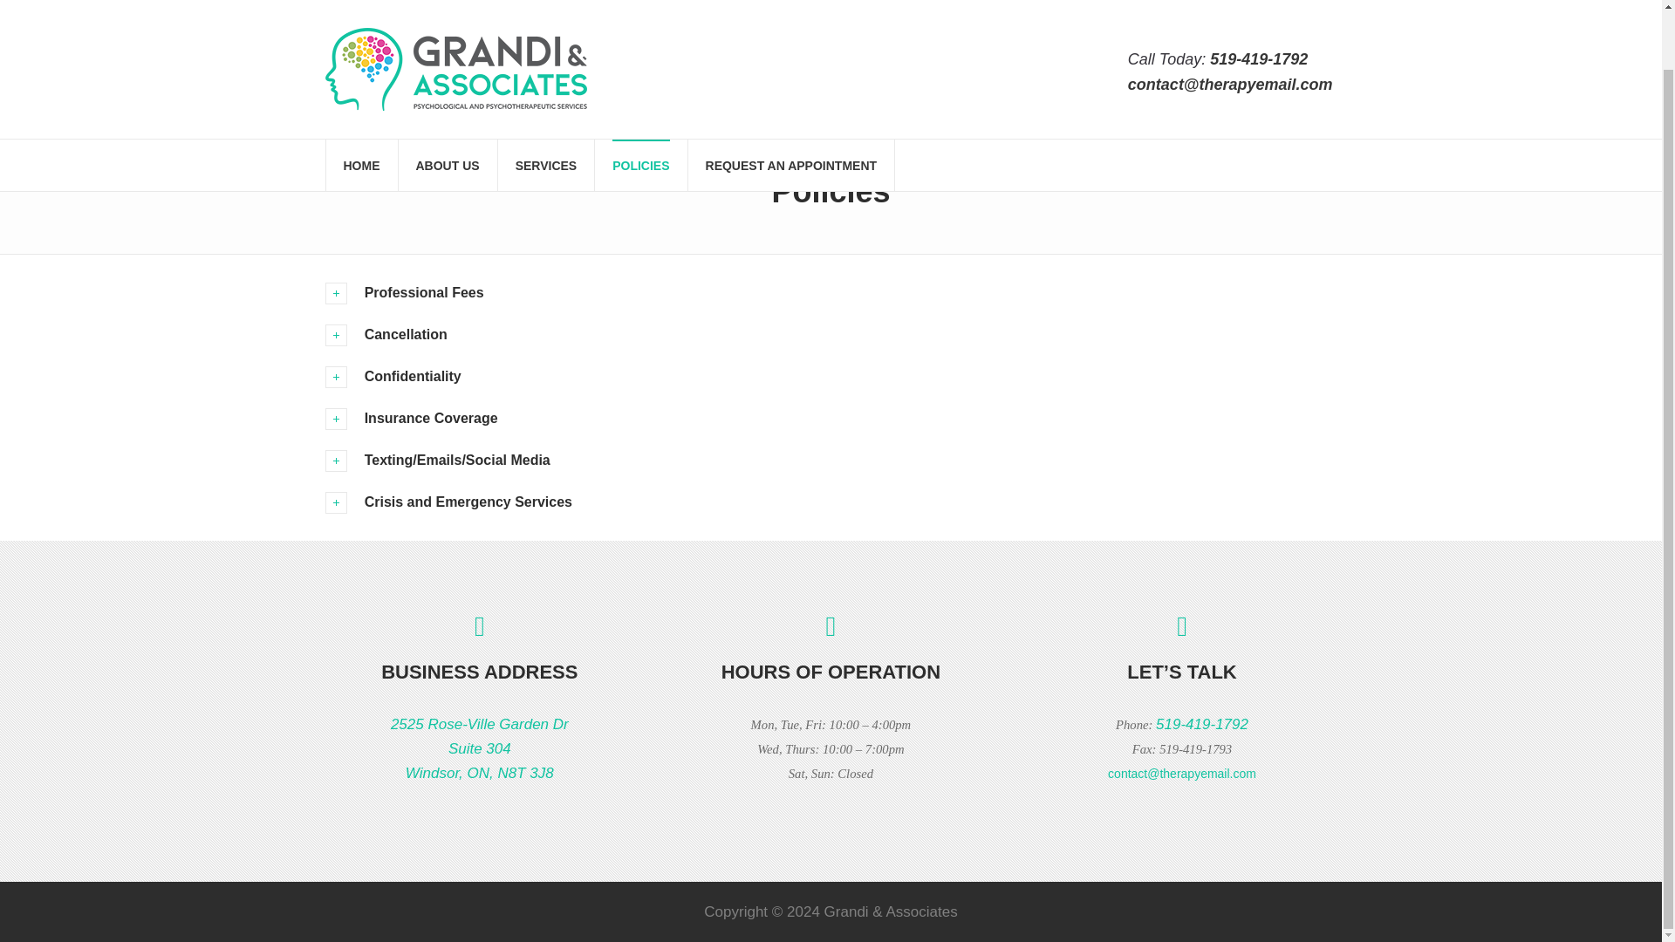 Image resolution: width=1675 pixels, height=942 pixels. What do you see at coordinates (640, 103) in the screenshot?
I see `POLICIES` at bounding box center [640, 103].